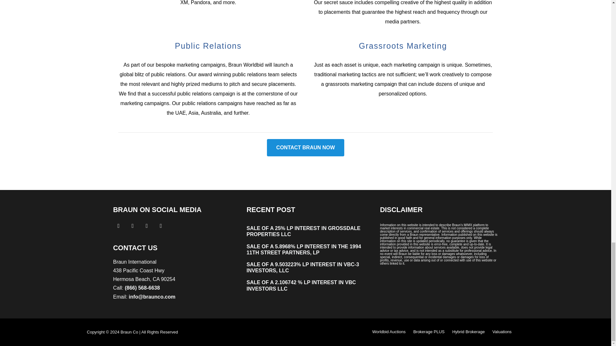 This screenshot has height=346, width=616. I want to click on Worldbid Auctions, so click(389, 332).